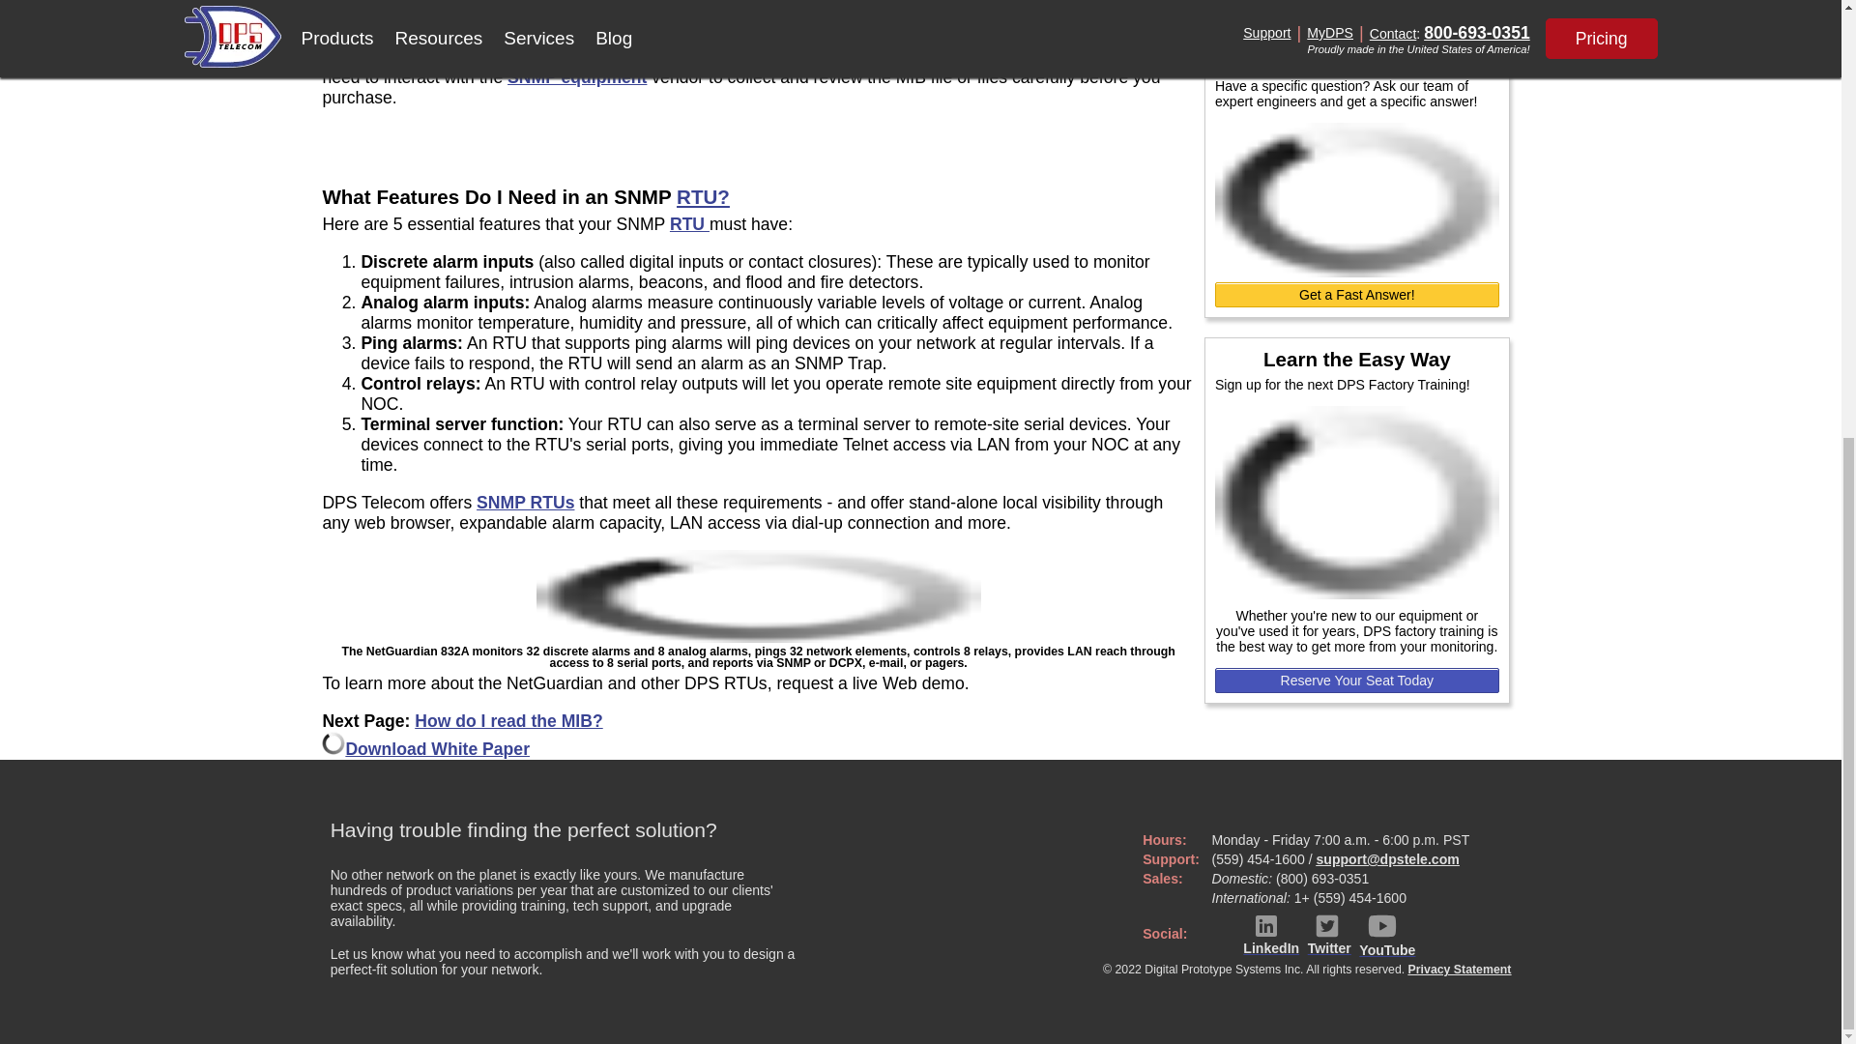 This screenshot has width=1856, height=1044. I want to click on Download White Paper, so click(437, 748).